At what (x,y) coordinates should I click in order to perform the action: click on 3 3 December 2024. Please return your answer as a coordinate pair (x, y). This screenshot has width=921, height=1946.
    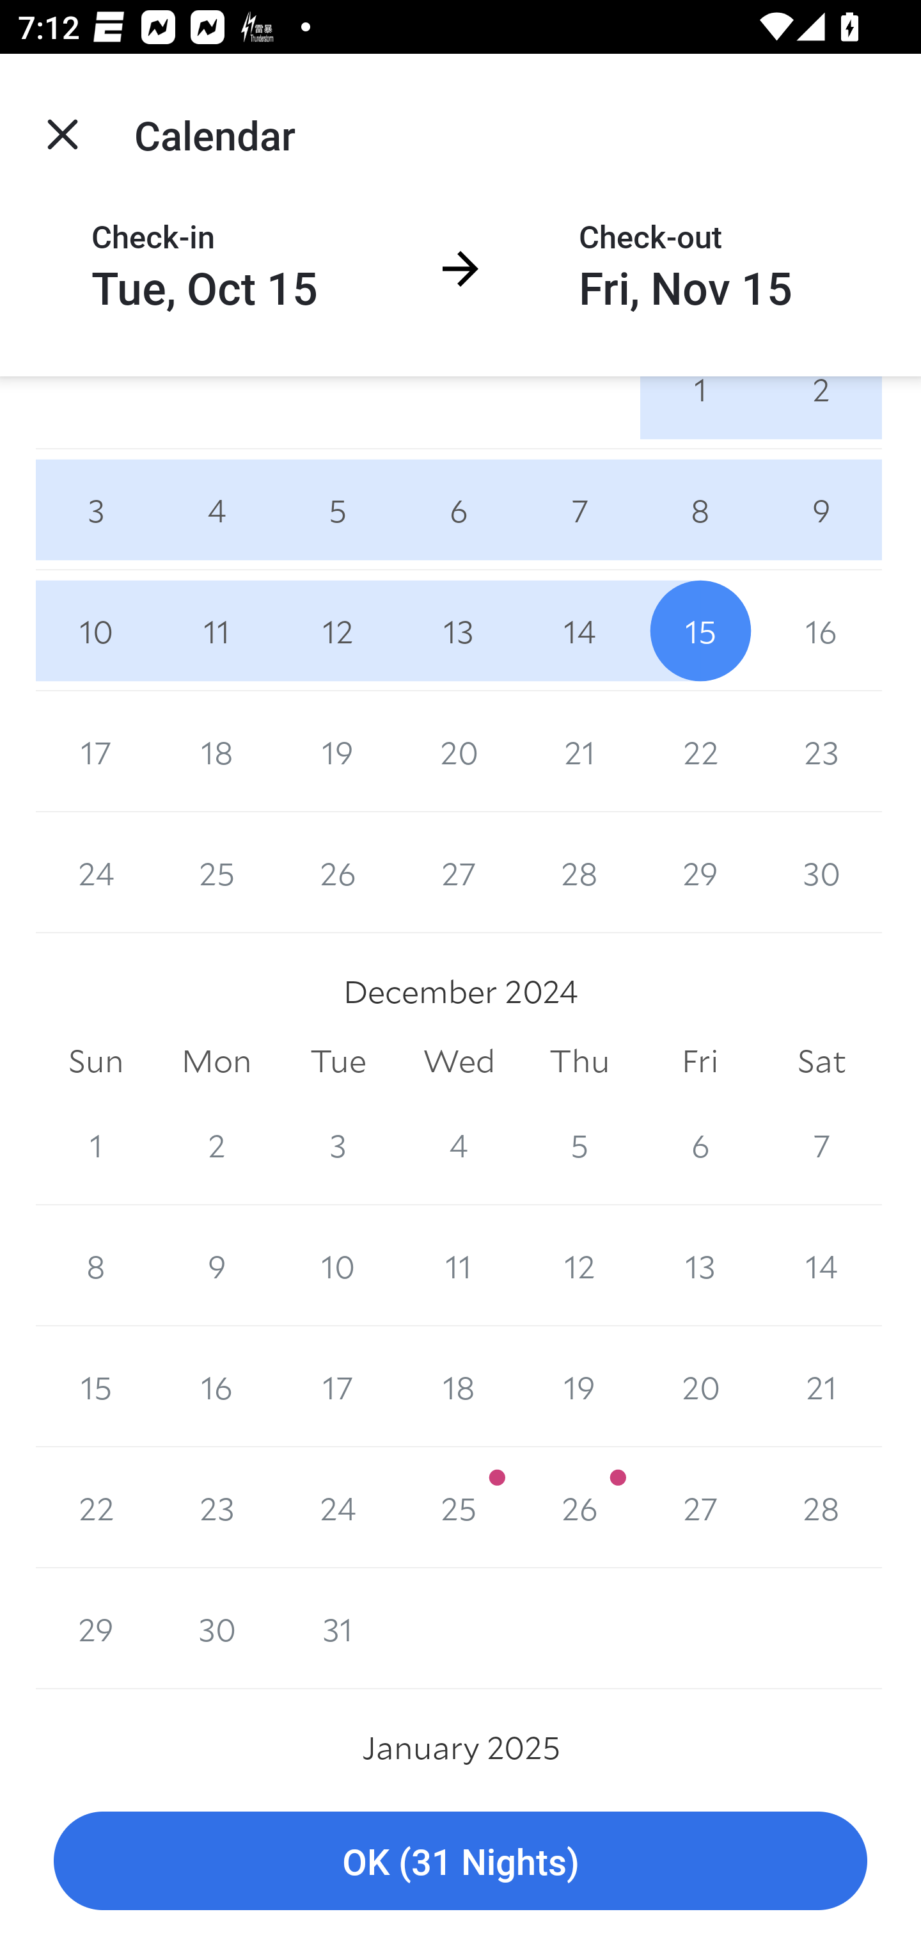
    Looking at the image, I should click on (338, 1144).